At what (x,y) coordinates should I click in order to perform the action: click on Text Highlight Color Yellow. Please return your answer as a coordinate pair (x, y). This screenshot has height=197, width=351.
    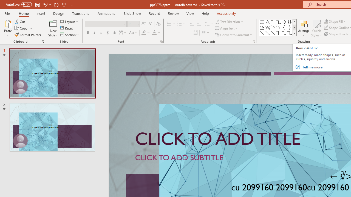
    Looking at the image, I should click on (144, 33).